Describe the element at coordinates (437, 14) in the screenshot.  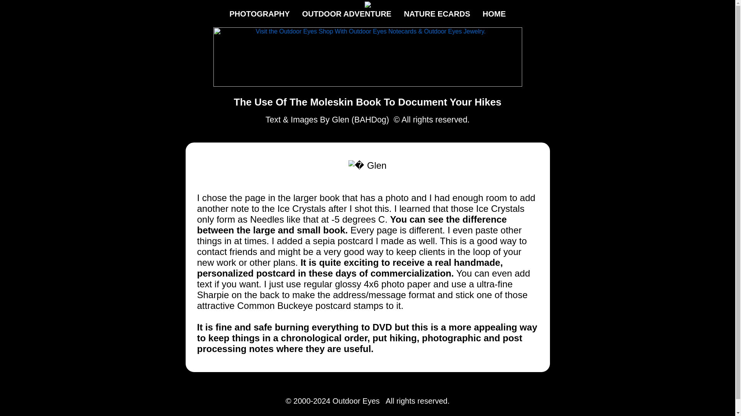
I see `  NATURE ECARDS  ` at that location.